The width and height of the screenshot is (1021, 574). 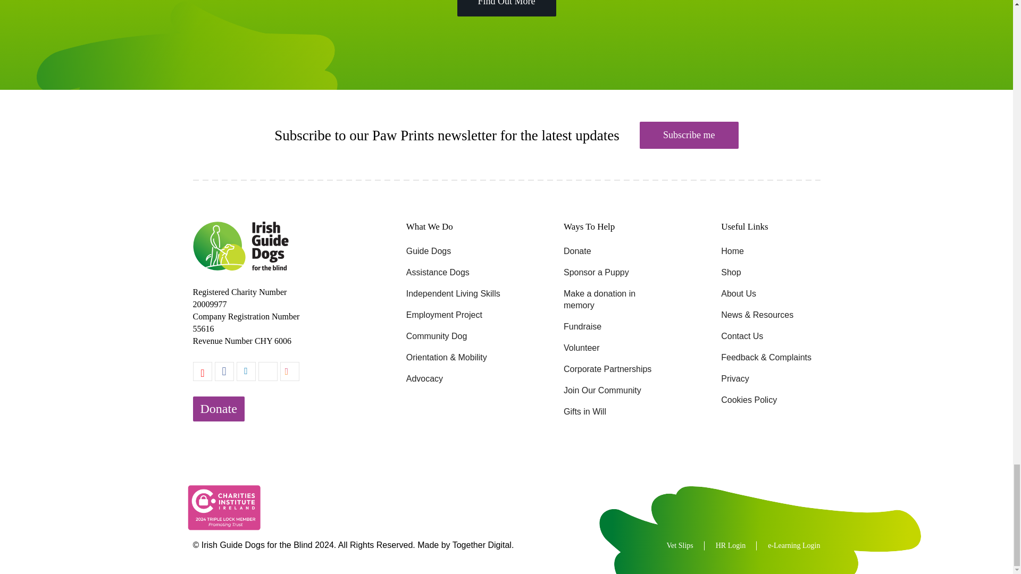 What do you see at coordinates (268, 372) in the screenshot?
I see `Twitter` at bounding box center [268, 372].